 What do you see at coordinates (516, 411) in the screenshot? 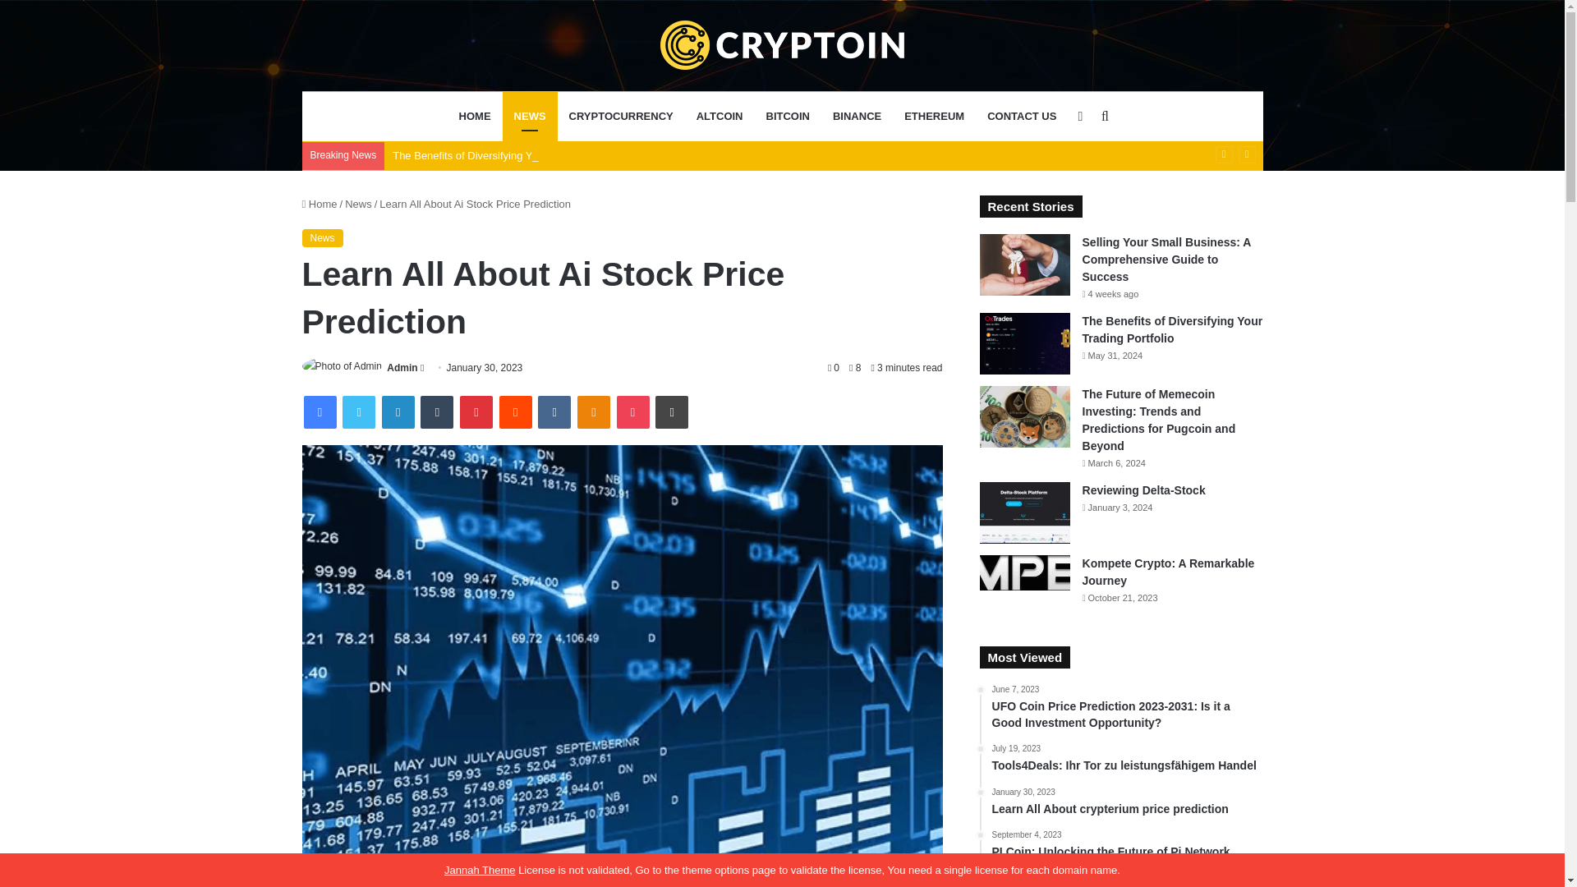
I see `Reddit` at bounding box center [516, 411].